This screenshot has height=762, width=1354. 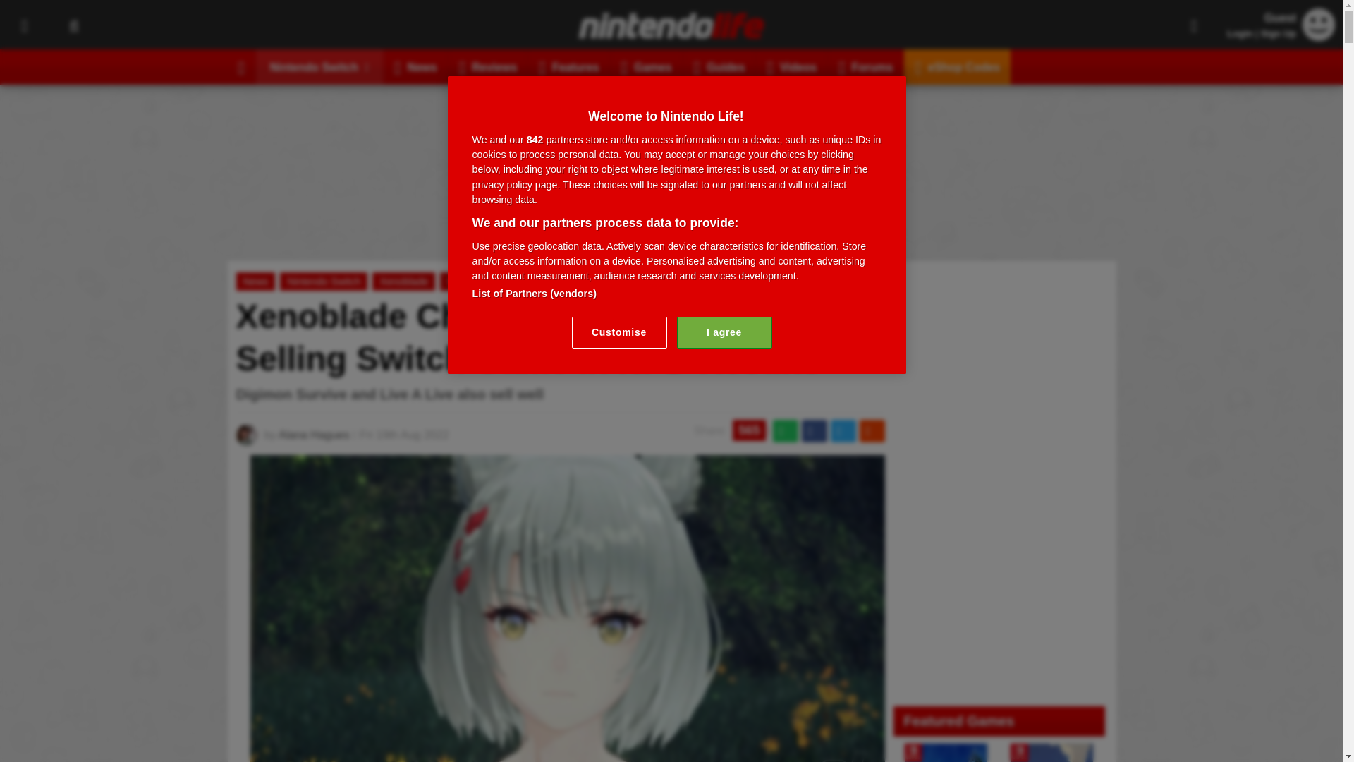 What do you see at coordinates (1194, 25) in the screenshot?
I see `Share This Page` at bounding box center [1194, 25].